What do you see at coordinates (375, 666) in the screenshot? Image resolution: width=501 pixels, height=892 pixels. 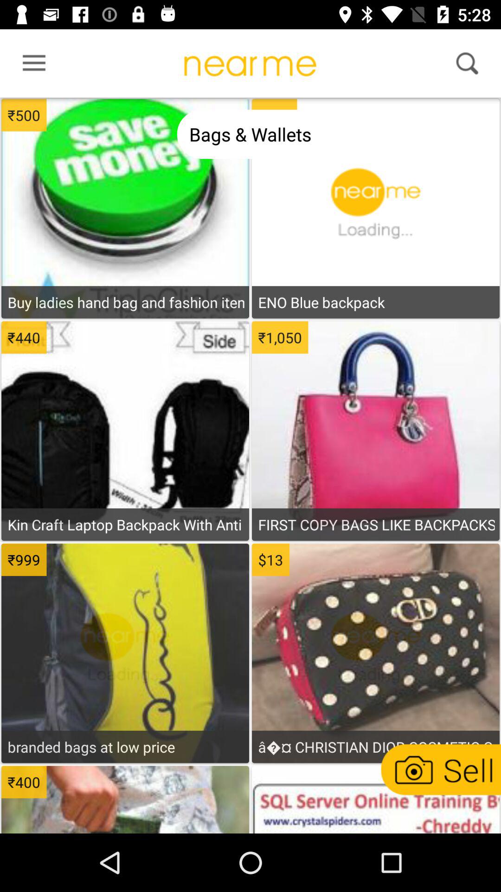 I see `save money bag` at bounding box center [375, 666].